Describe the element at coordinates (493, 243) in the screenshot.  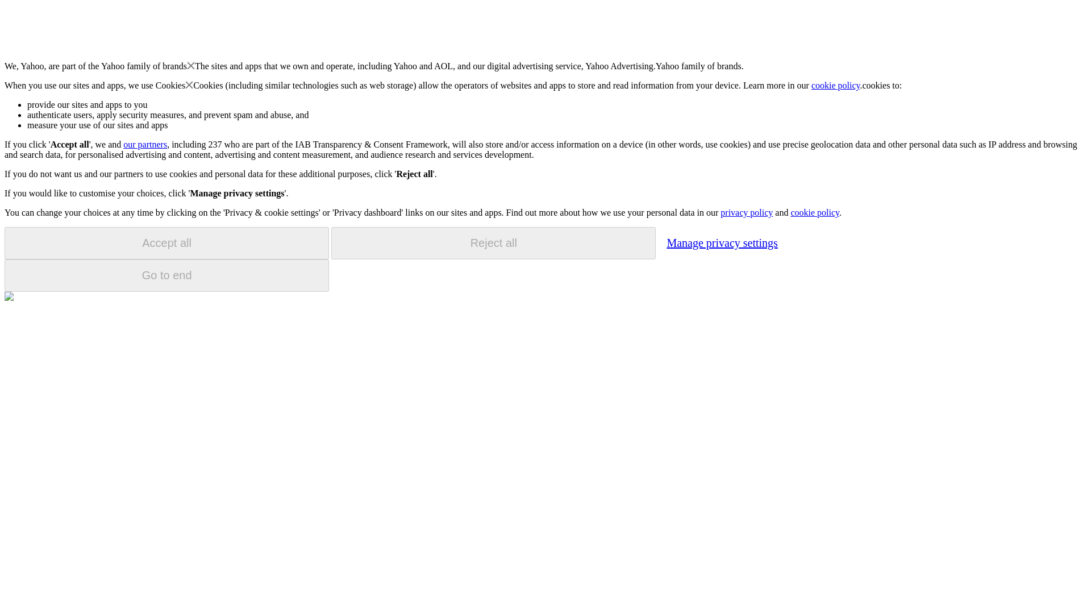
I see `Reject all` at that location.